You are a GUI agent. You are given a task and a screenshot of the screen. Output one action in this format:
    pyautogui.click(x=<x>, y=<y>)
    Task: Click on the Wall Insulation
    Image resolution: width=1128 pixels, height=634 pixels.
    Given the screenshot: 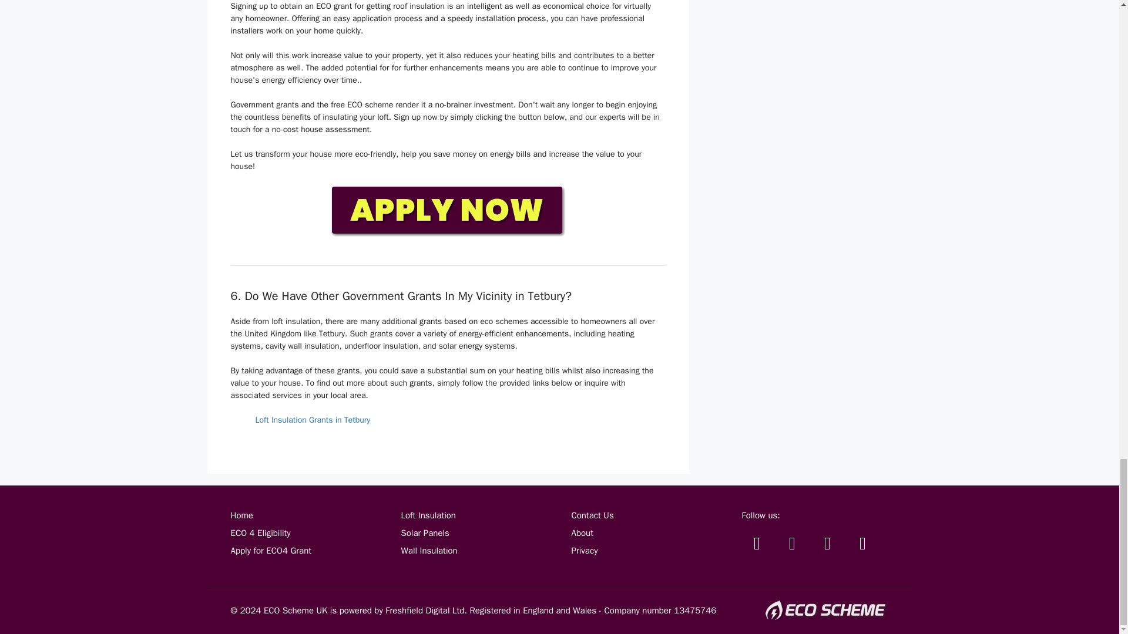 What is the action you would take?
    pyautogui.click(x=428, y=551)
    